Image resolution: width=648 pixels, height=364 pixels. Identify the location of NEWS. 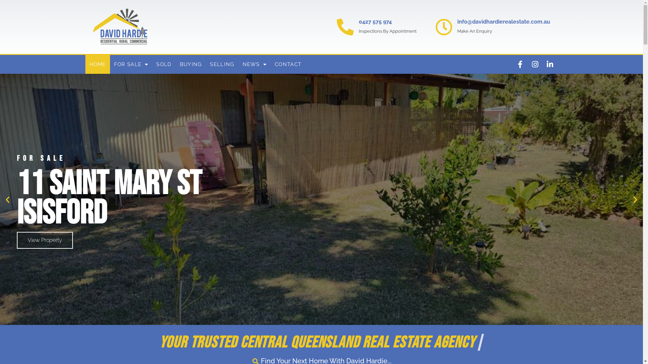
(255, 64).